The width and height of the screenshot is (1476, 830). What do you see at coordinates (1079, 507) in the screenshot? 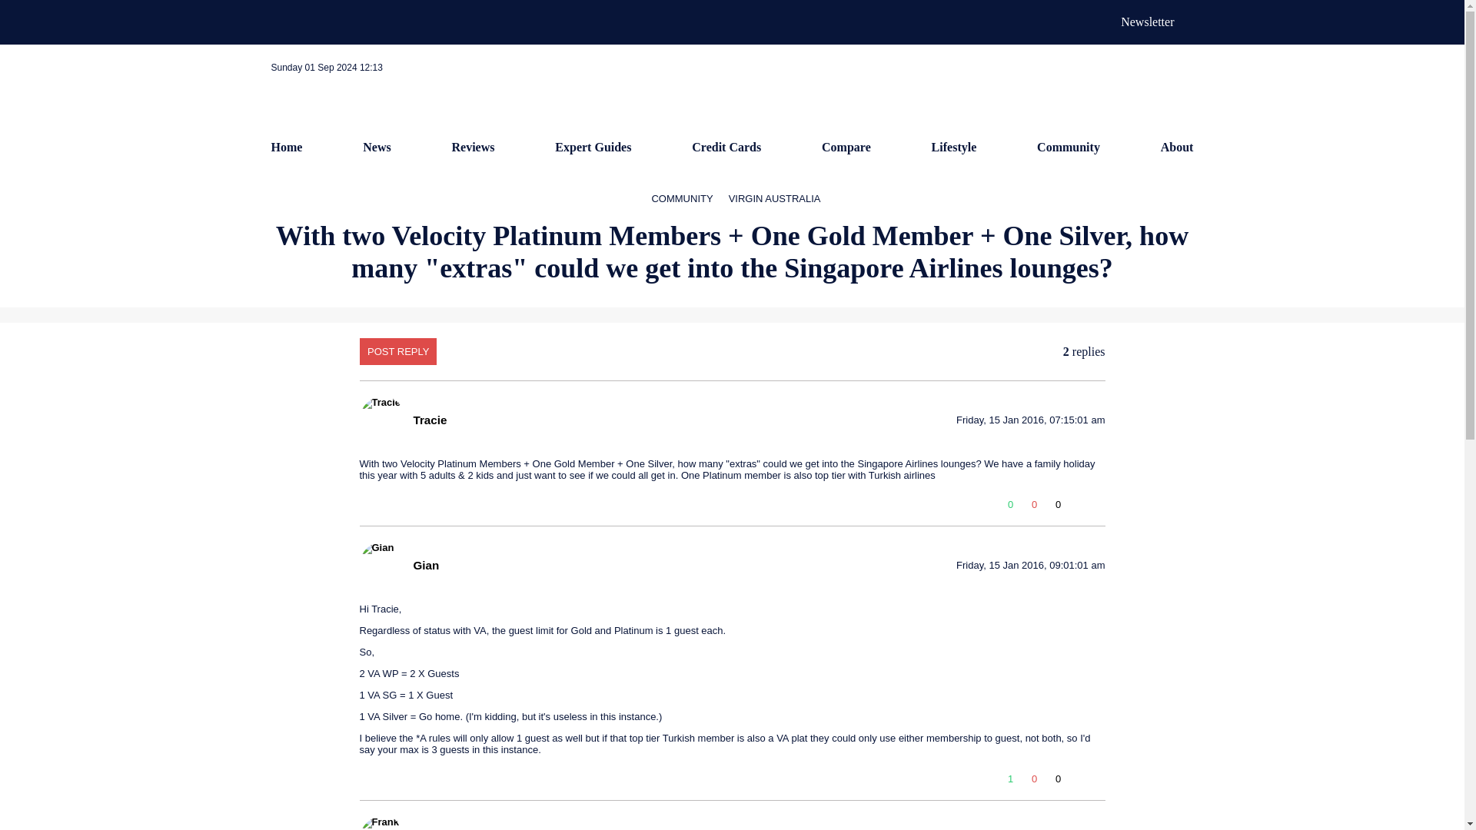
I see `Reply with Quote` at bounding box center [1079, 507].